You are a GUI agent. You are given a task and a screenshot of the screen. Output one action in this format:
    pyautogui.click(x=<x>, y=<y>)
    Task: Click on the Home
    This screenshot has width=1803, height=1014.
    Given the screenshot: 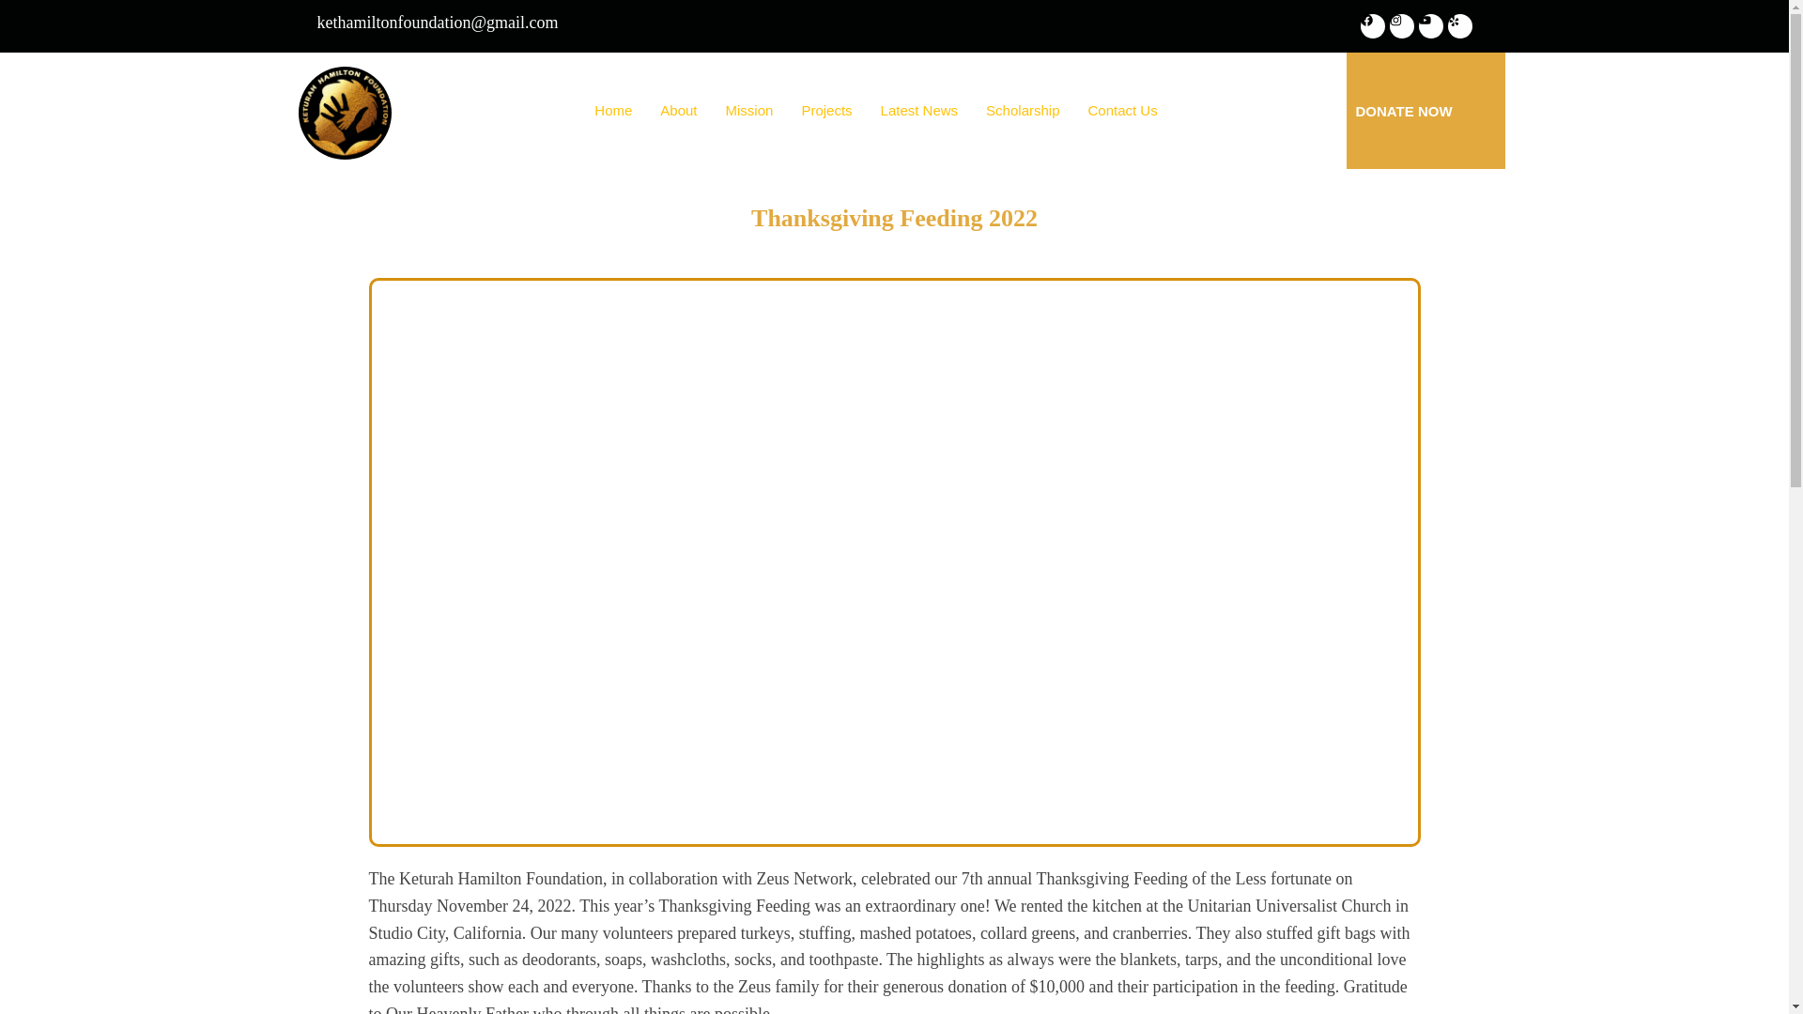 What is the action you would take?
    pyautogui.click(x=612, y=111)
    